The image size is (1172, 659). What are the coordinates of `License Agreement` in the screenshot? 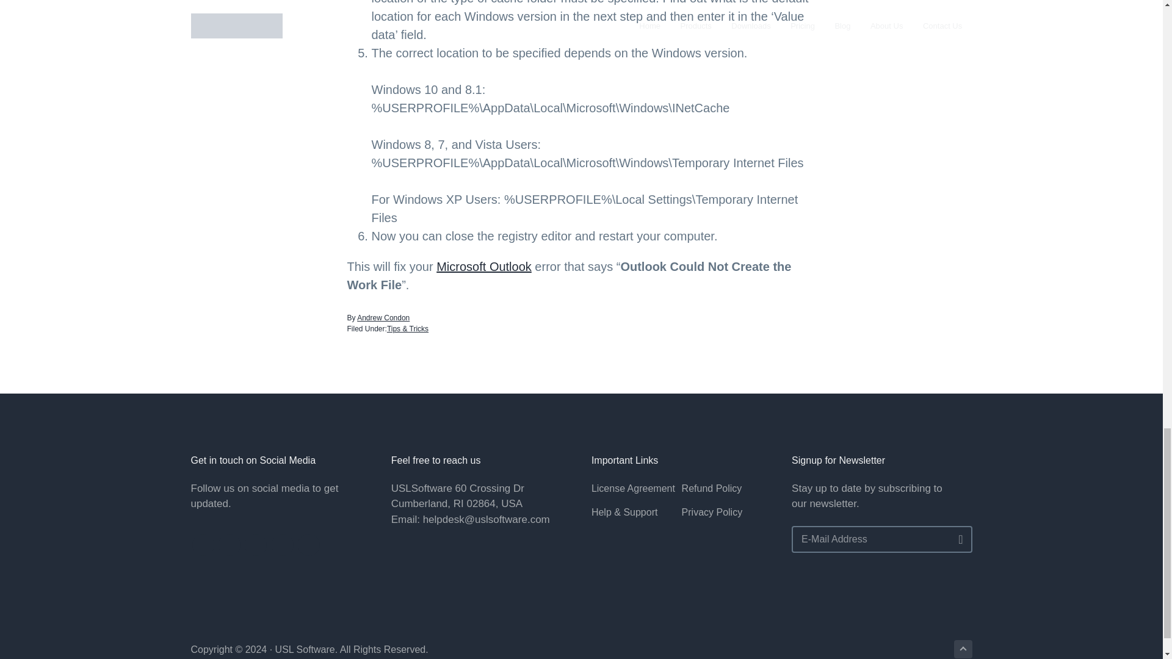 It's located at (637, 489).